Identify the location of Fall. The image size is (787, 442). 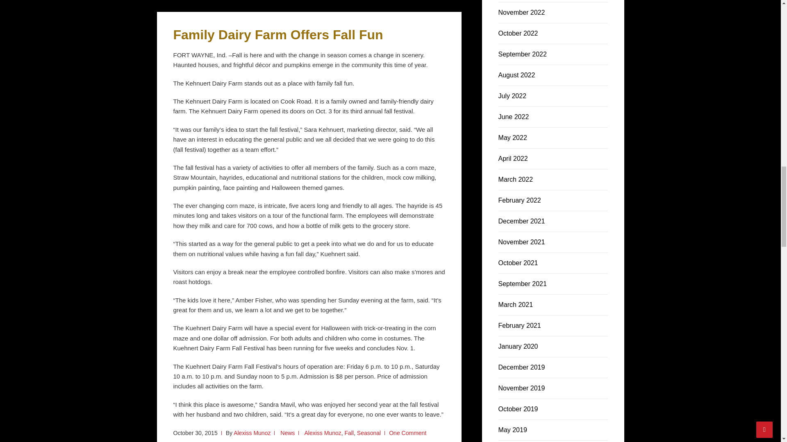
(349, 433).